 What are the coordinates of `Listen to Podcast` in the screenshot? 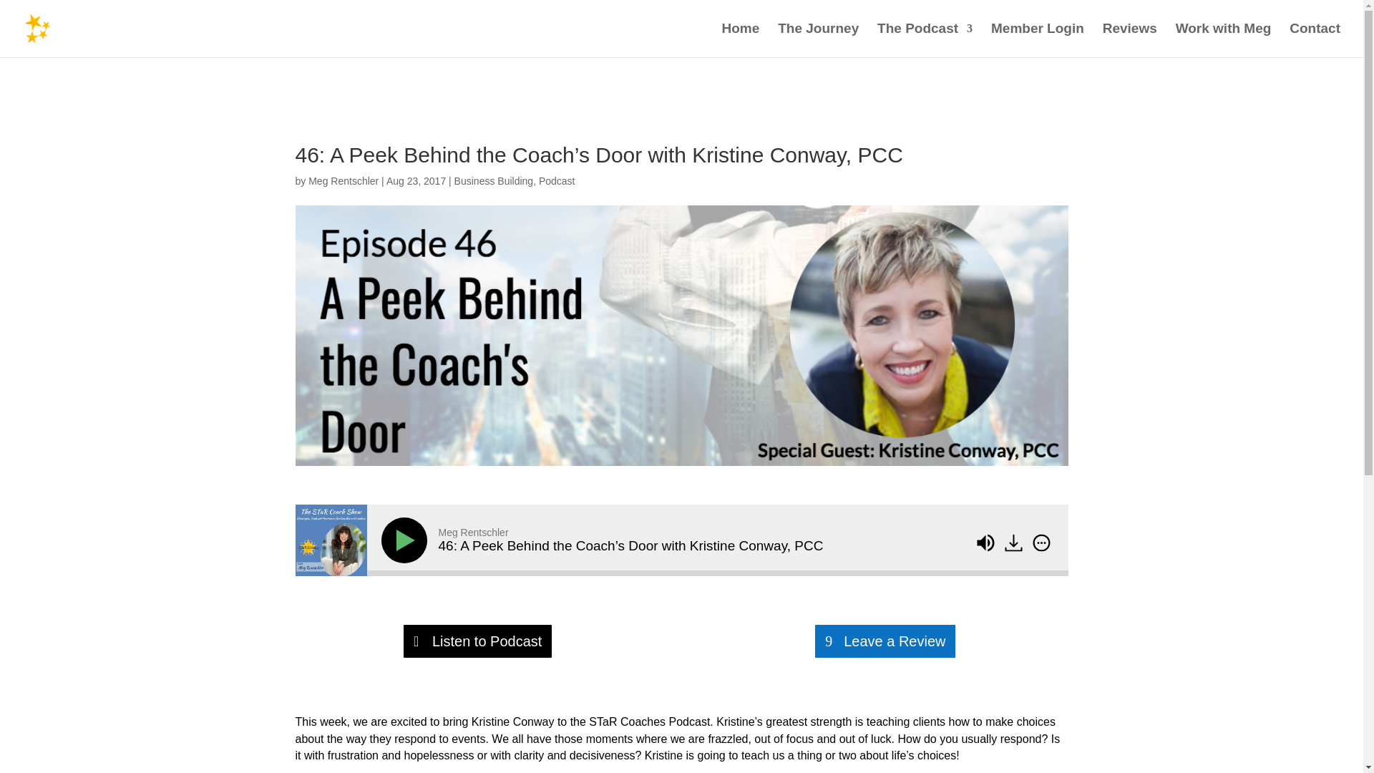 It's located at (478, 641).